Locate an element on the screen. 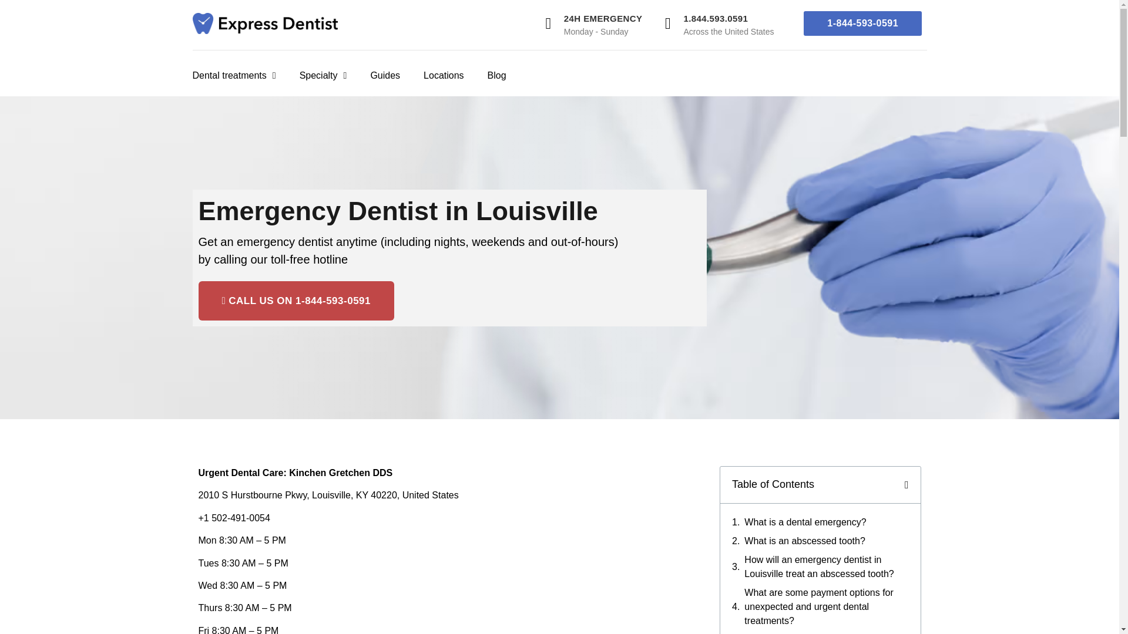 Image resolution: width=1128 pixels, height=634 pixels. Dental treatments is located at coordinates (234, 75).